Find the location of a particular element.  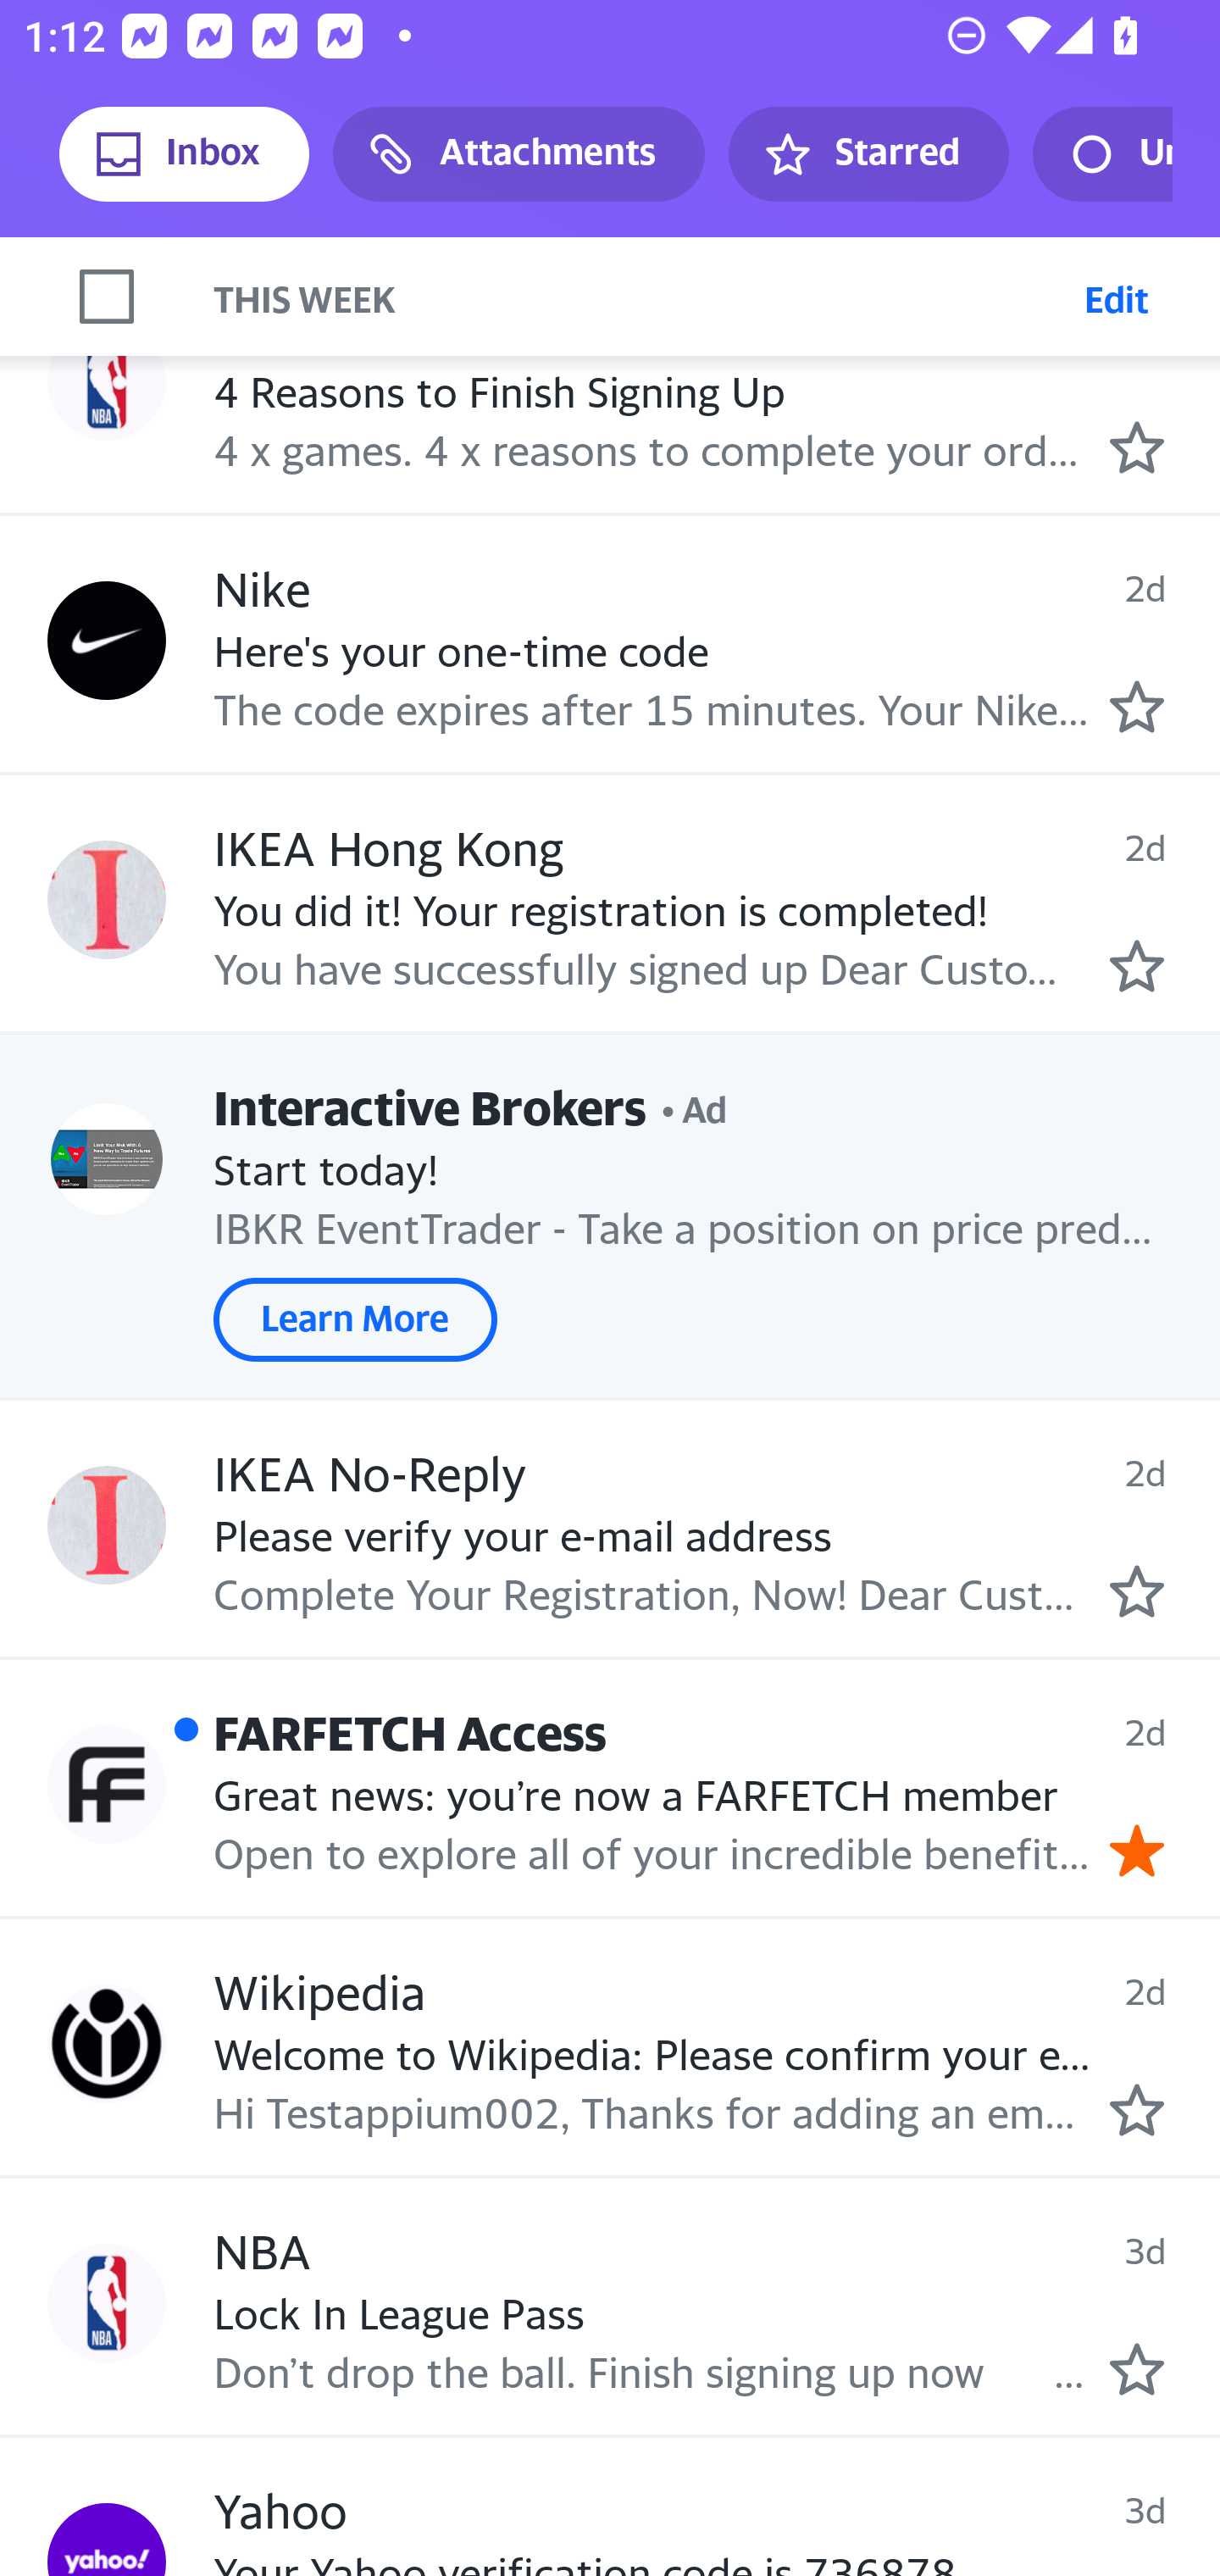

Attachments is located at coordinates (518, 154).